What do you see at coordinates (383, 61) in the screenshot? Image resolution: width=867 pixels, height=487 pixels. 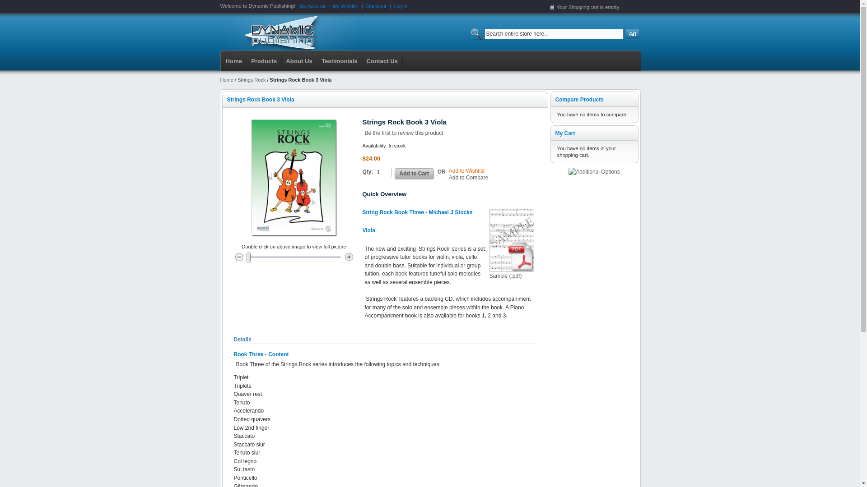 I see `Contact Us` at bounding box center [383, 61].